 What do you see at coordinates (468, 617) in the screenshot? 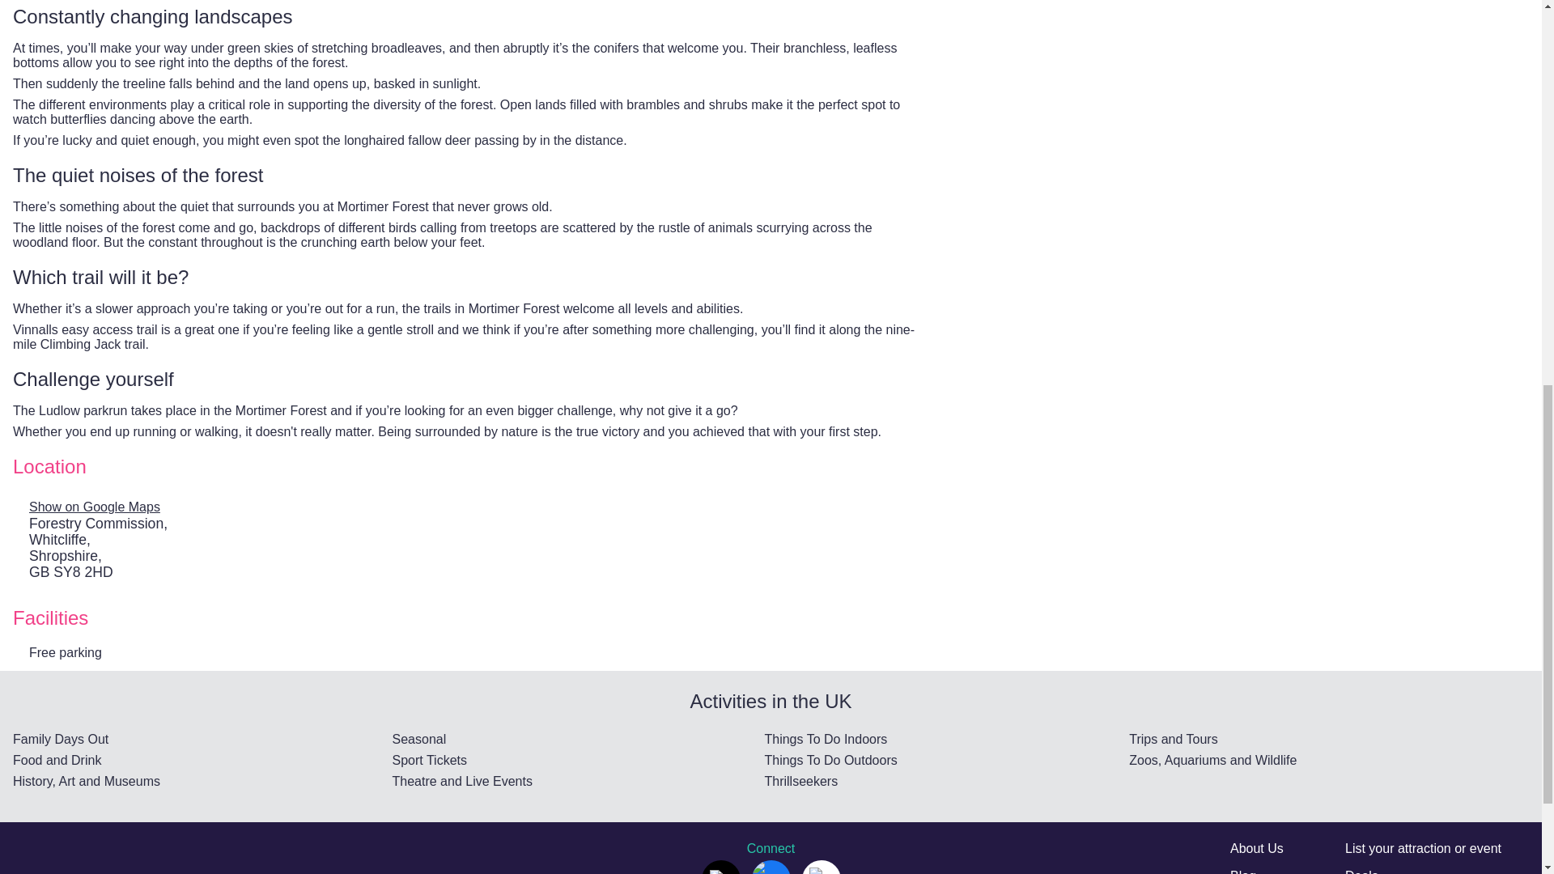
I see `Facilities` at bounding box center [468, 617].